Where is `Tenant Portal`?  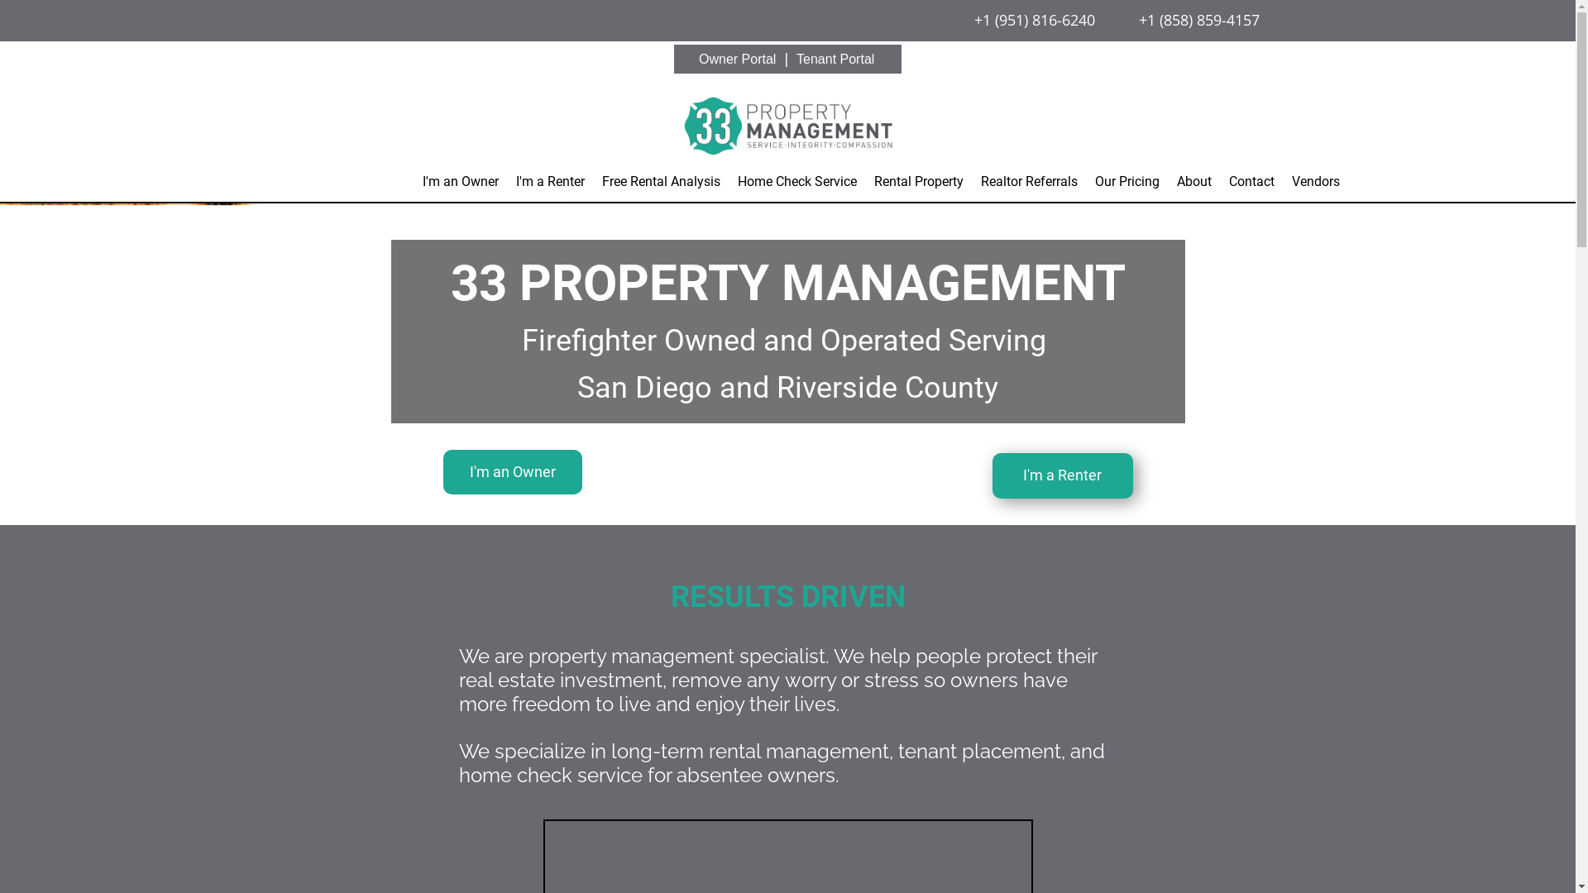
Tenant Portal is located at coordinates (835, 60).